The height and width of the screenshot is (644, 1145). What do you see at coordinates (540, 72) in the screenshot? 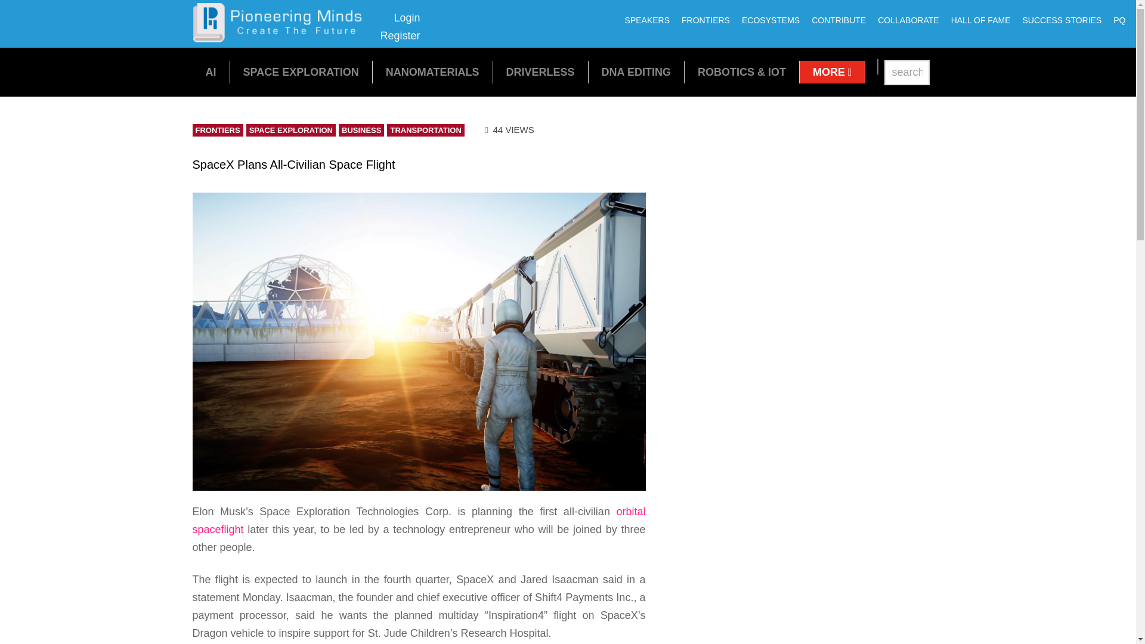
I see `DRIVERLESS` at bounding box center [540, 72].